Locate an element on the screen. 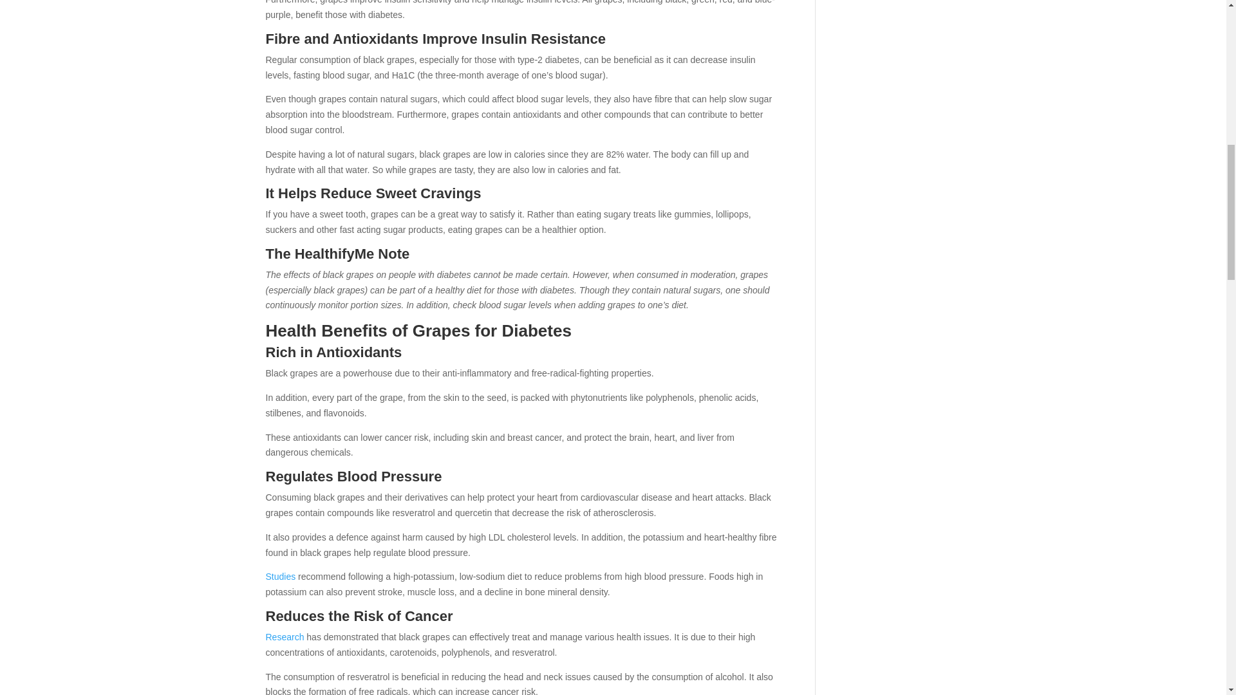 The width and height of the screenshot is (1236, 695). Studies is located at coordinates (280, 576).